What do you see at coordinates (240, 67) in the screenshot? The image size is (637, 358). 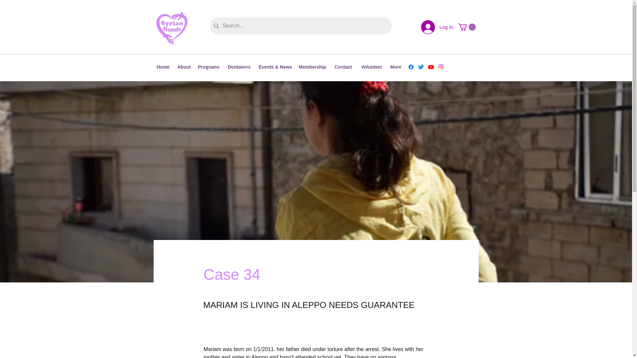 I see `Dontaions` at bounding box center [240, 67].